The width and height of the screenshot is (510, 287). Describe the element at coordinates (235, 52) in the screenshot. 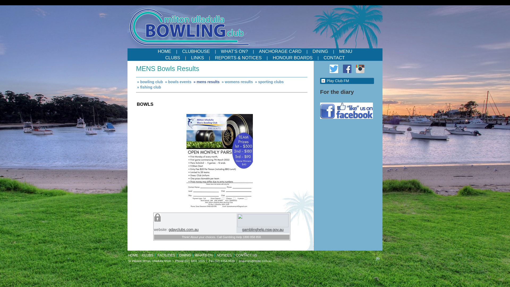

I see `WHAT'S ON?` at that location.